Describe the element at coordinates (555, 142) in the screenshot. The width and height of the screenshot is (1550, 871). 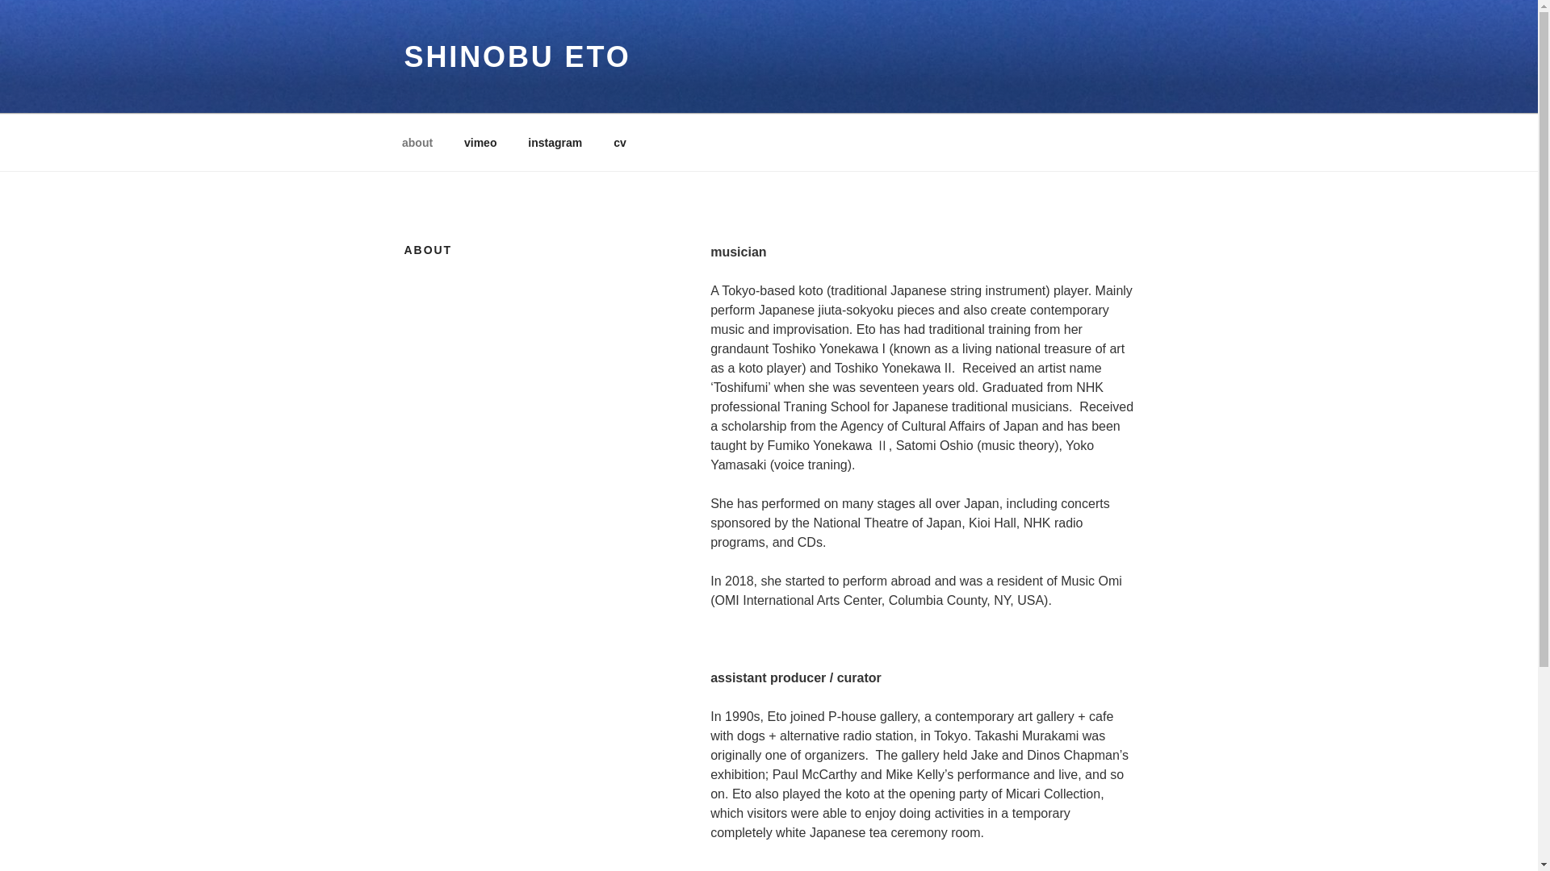
I see `instagram` at that location.